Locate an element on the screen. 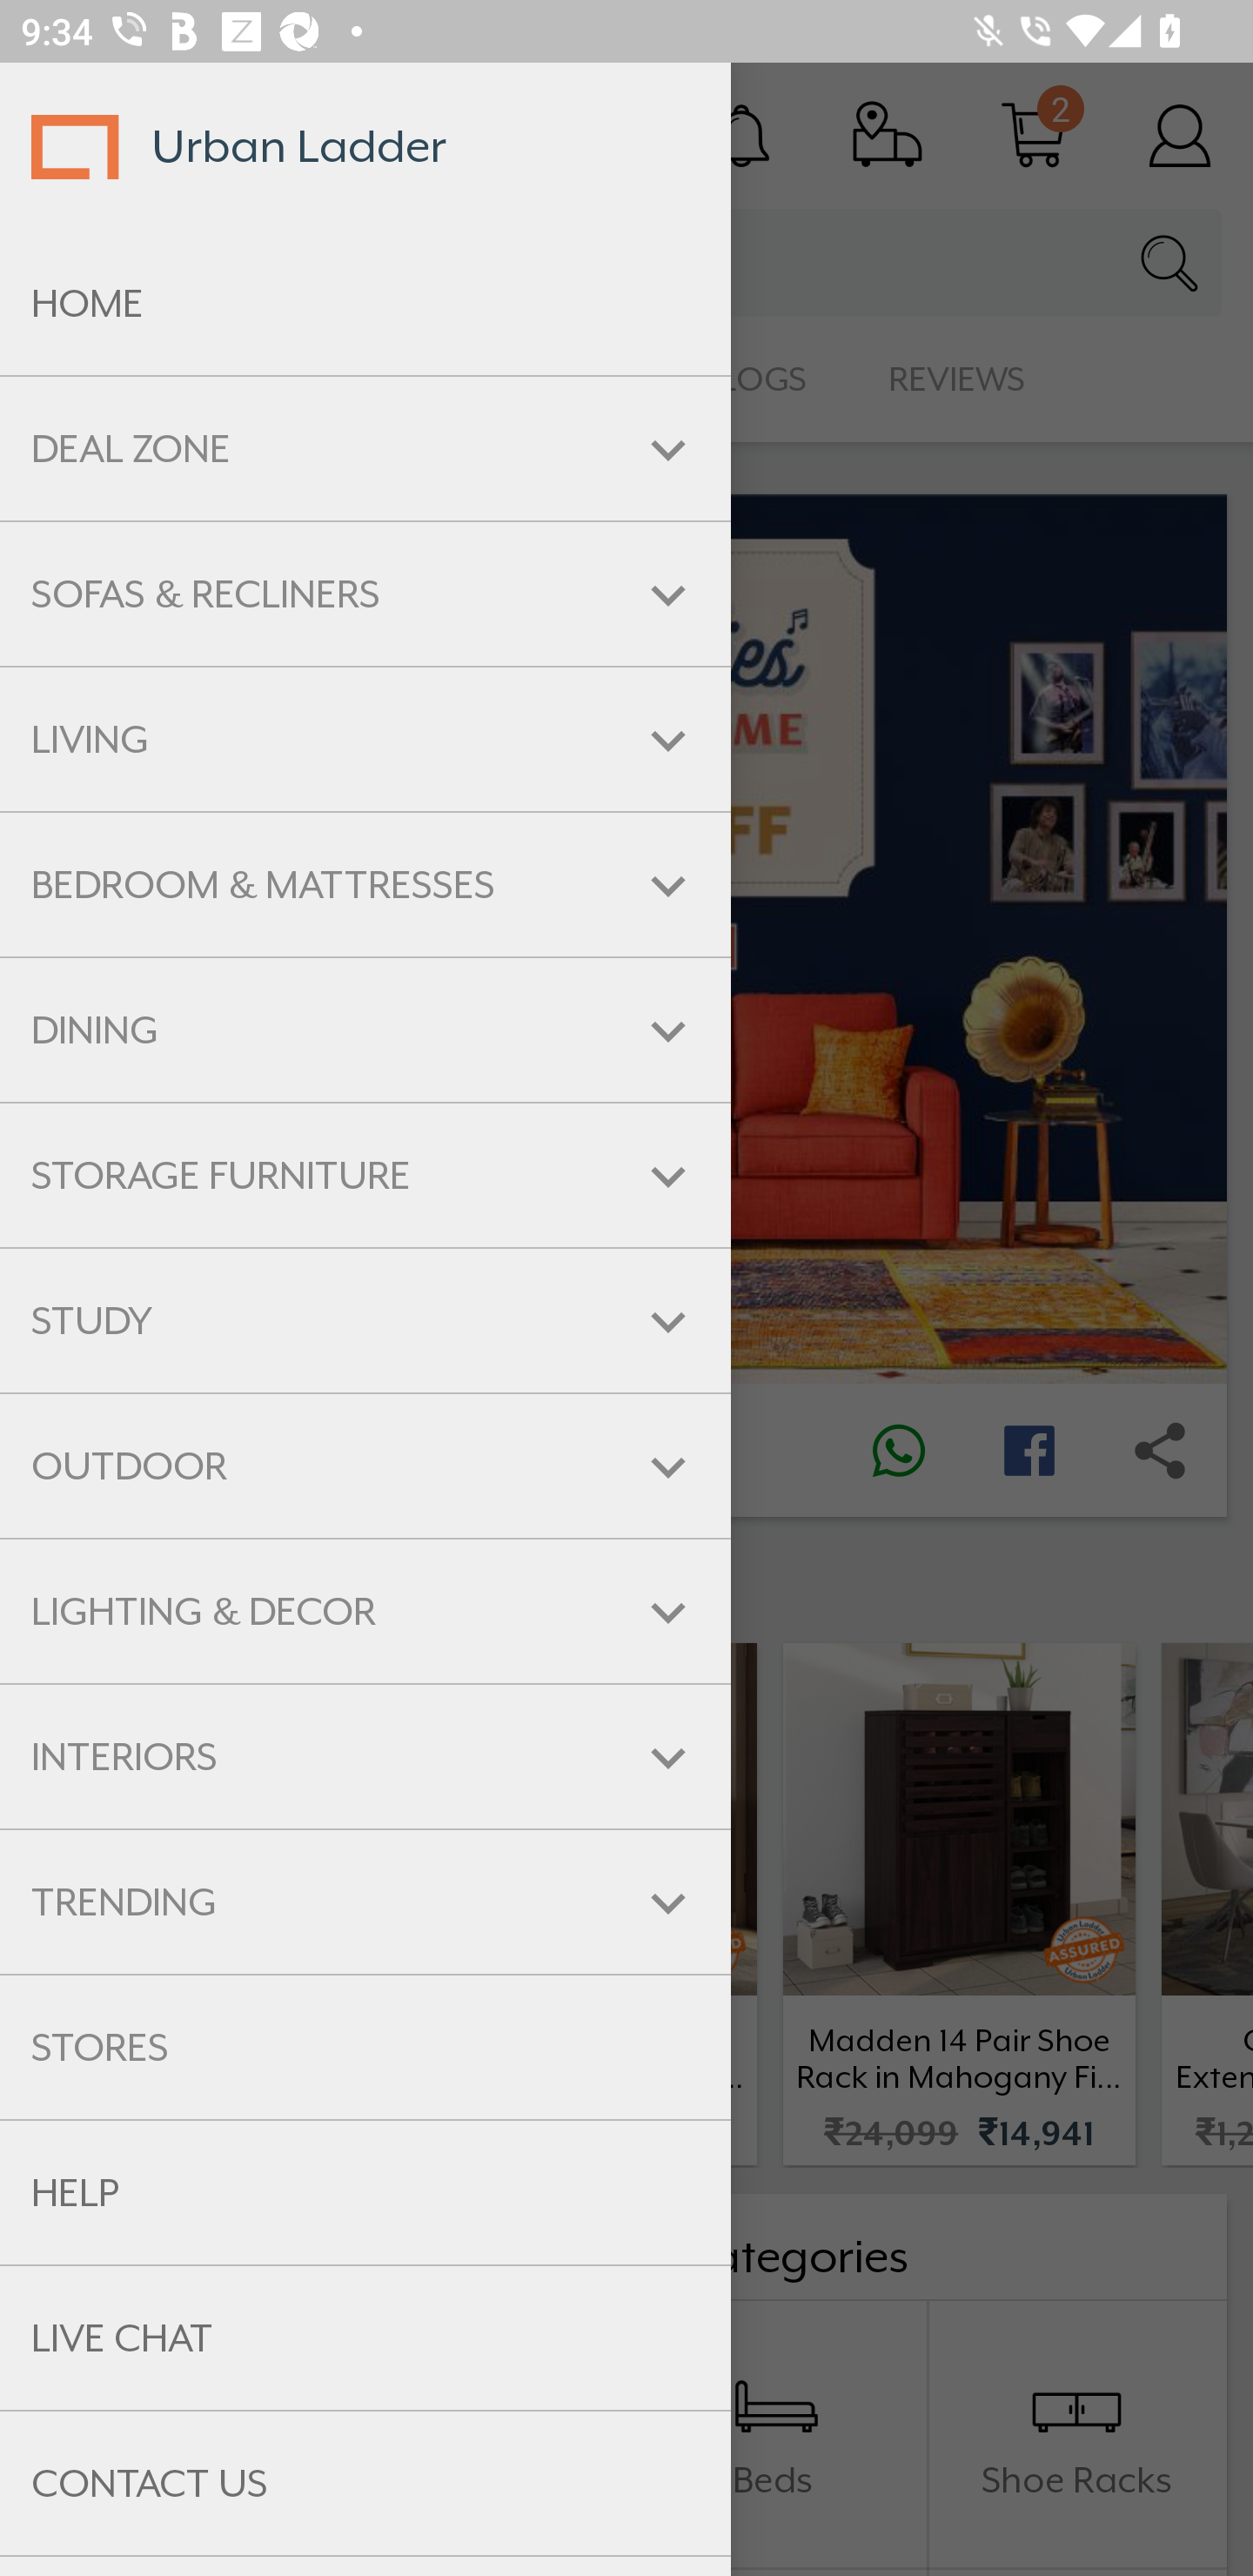 The image size is (1253, 2576). DEAL ZONE  is located at coordinates (365, 449).